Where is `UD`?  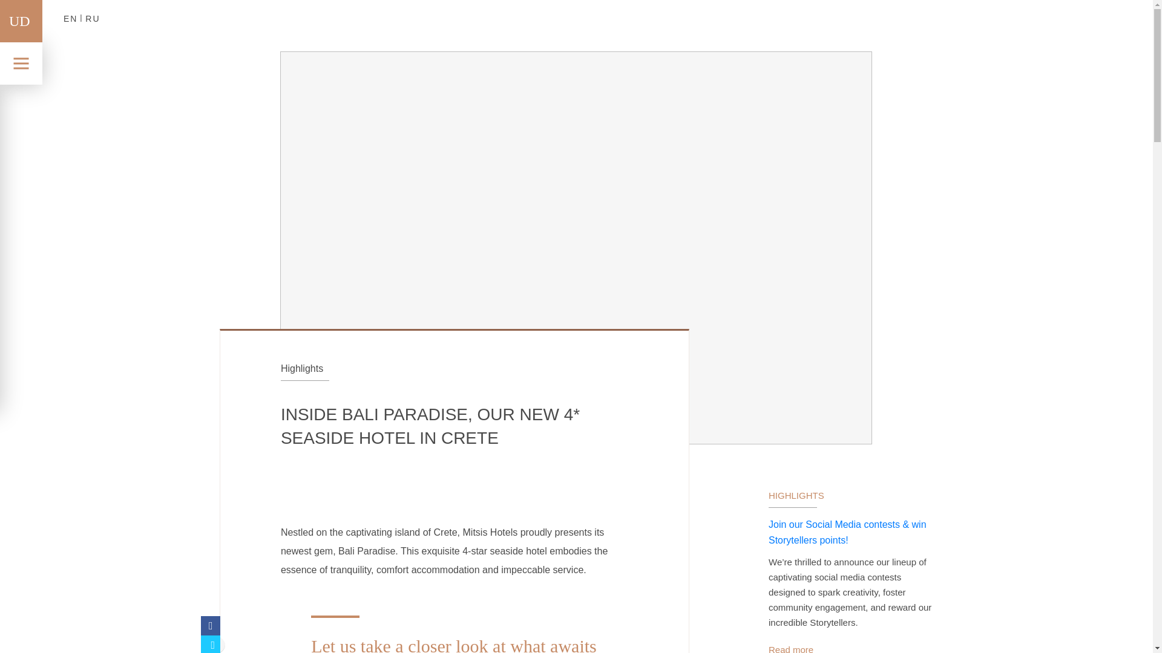 UD is located at coordinates (19, 21).